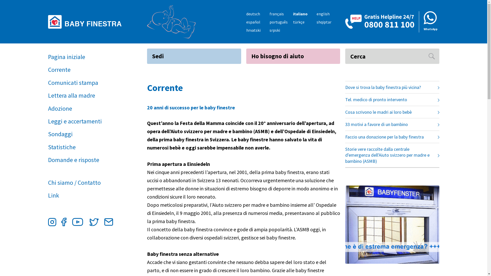 The height and width of the screenshot is (276, 491). I want to click on shqiptar, so click(324, 22).